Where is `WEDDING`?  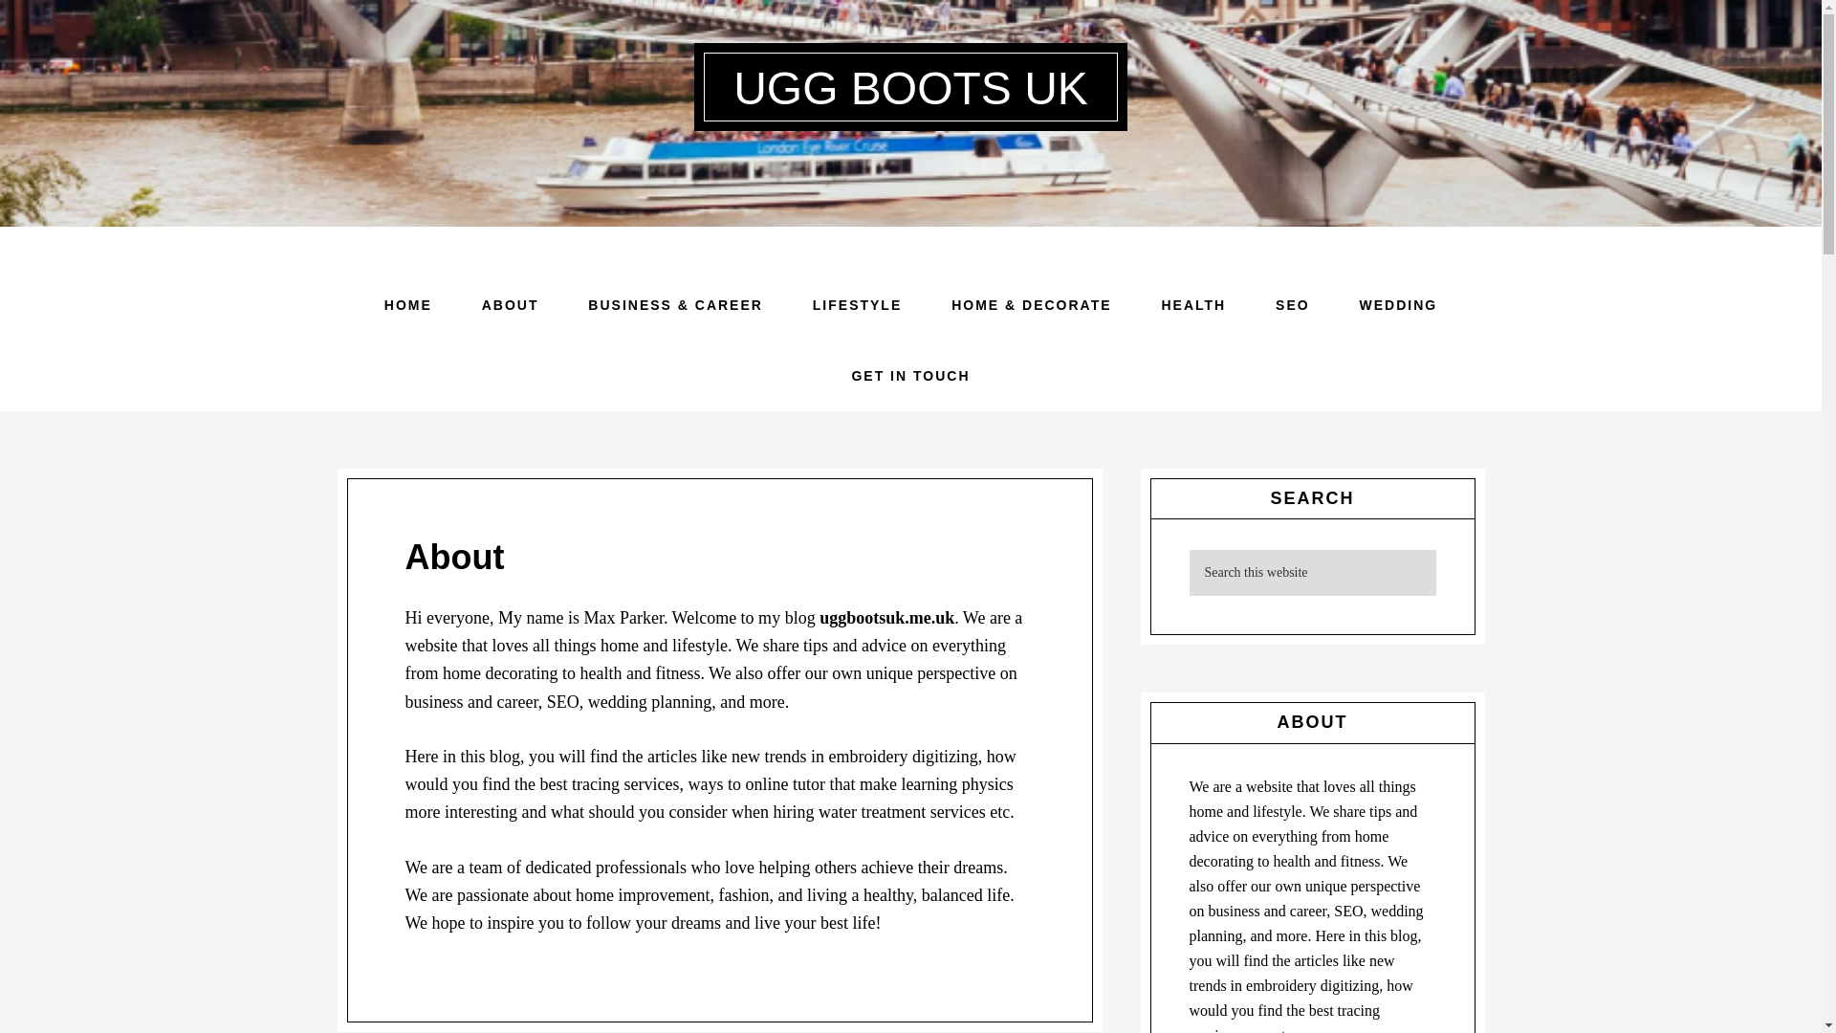
WEDDING is located at coordinates (1398, 304).